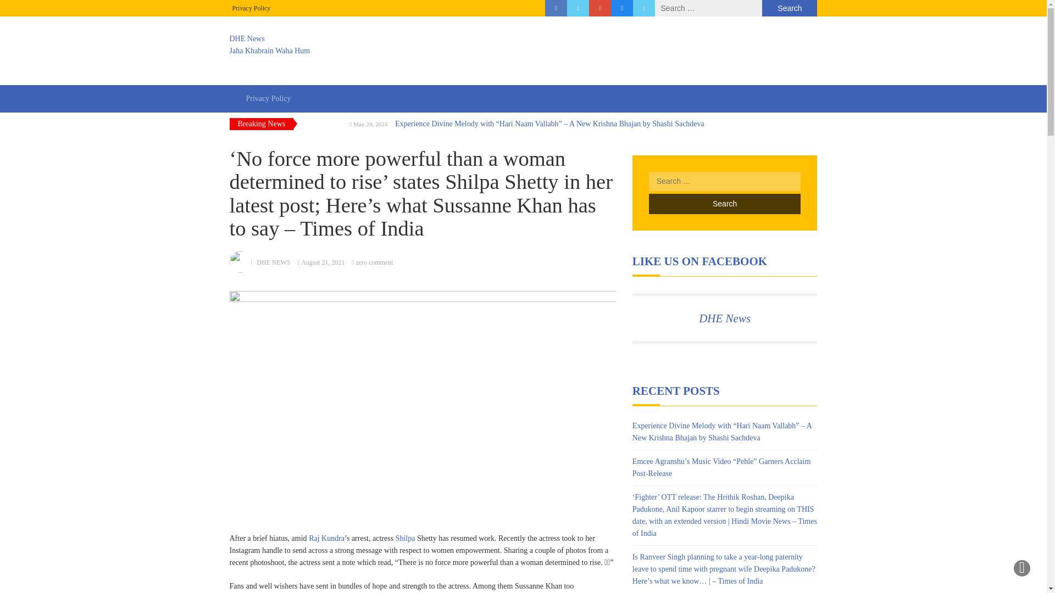  I want to click on Search, so click(789, 8).